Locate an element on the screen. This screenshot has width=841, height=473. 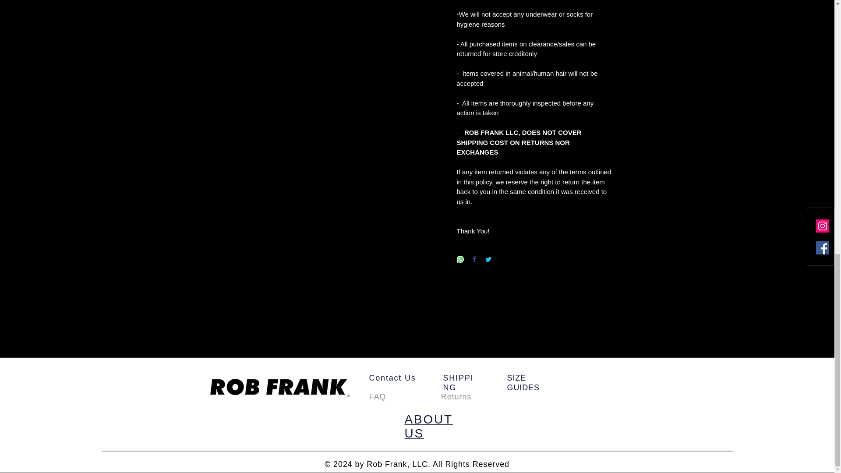
SHIPPING is located at coordinates (458, 383).